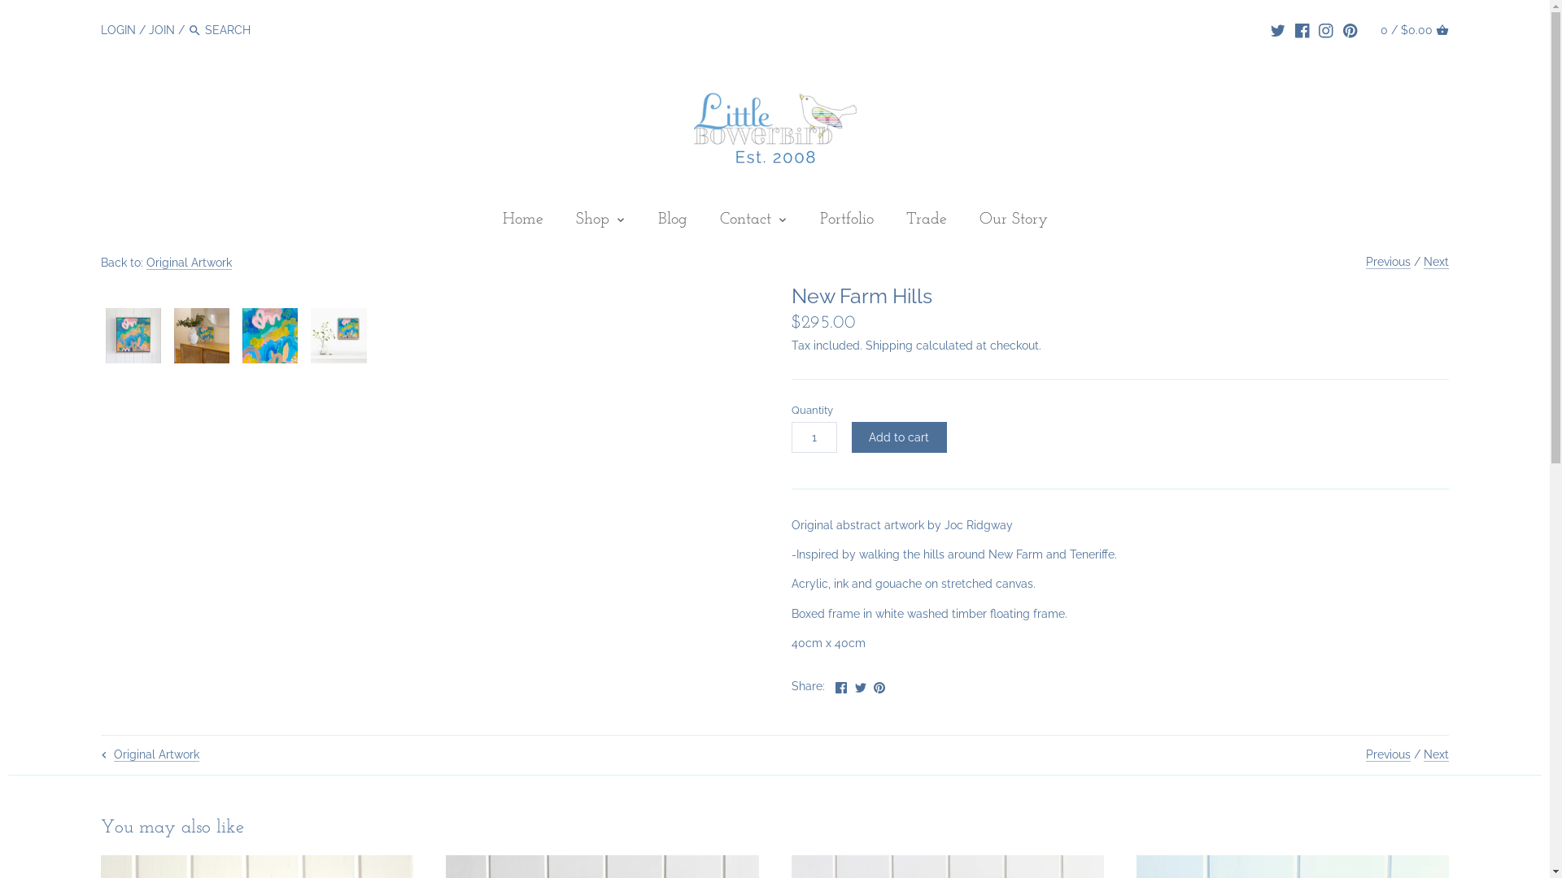 The height and width of the screenshot is (878, 1562). Describe the element at coordinates (879, 685) in the screenshot. I see `Pinterest
Pin the main image` at that location.